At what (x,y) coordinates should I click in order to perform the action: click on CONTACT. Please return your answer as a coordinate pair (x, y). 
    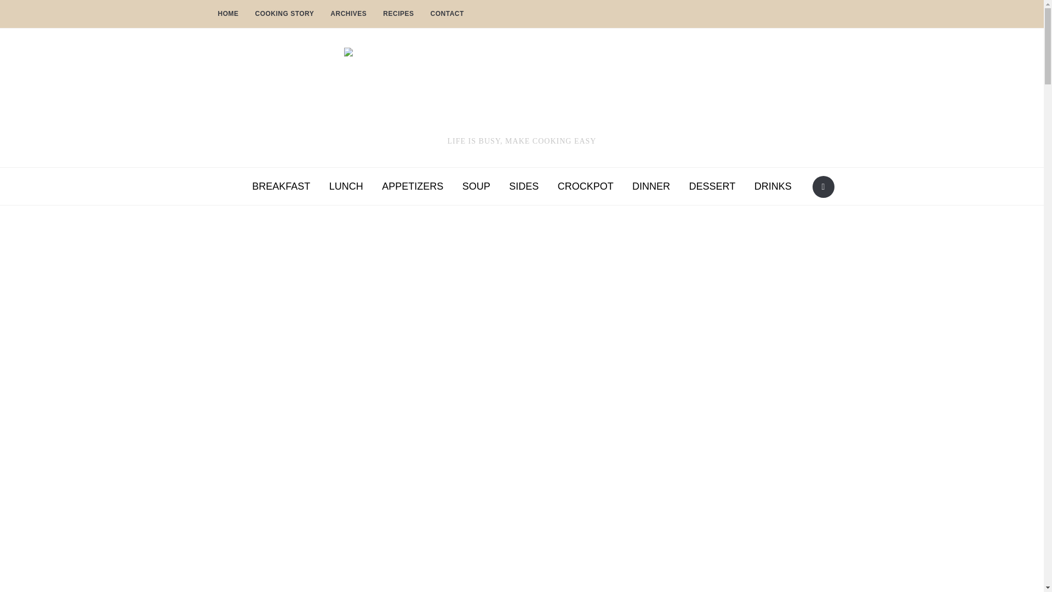
    Looking at the image, I should click on (447, 14).